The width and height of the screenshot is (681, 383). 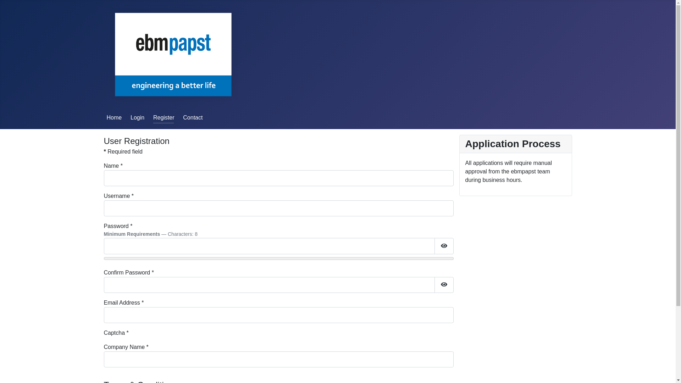 I want to click on Show Password, so click(x=444, y=246).